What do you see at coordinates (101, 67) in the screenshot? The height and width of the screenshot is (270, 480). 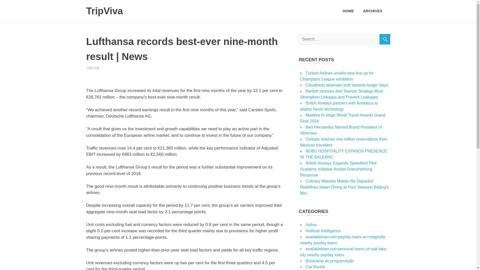 I see `12:42 PM` at bounding box center [101, 67].